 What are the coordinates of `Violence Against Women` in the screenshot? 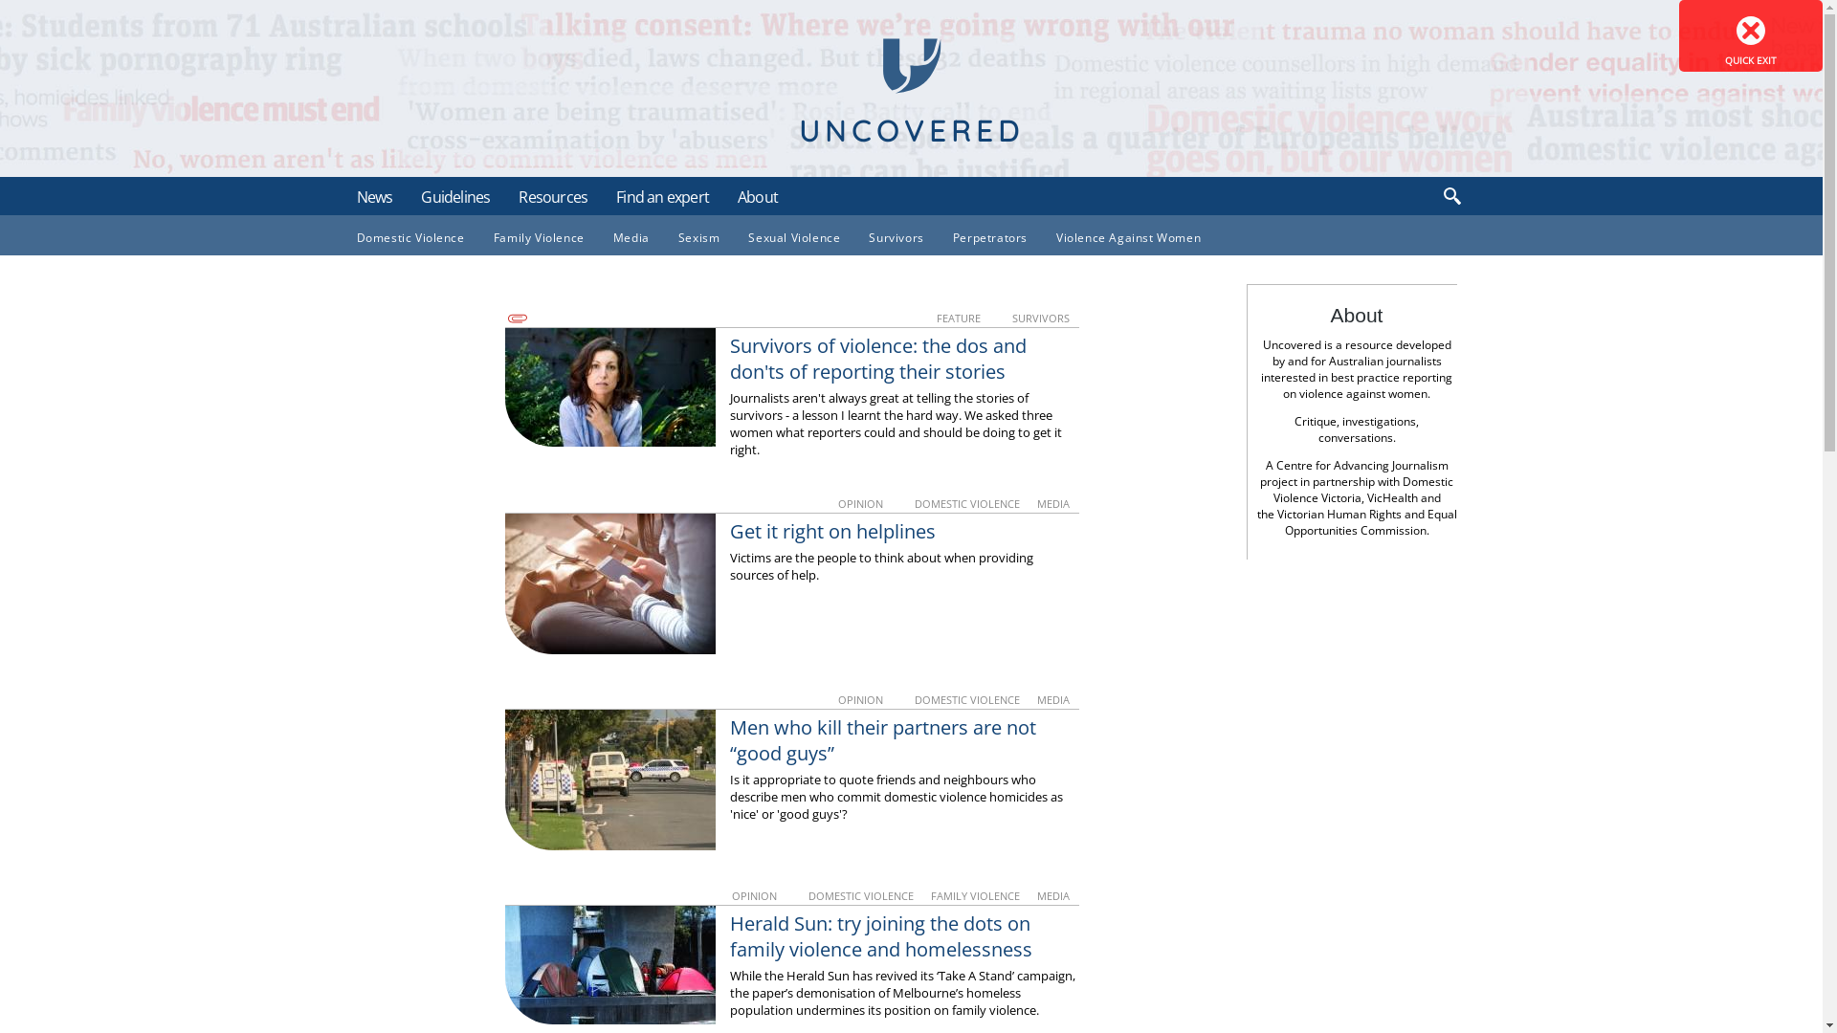 It's located at (1129, 237).